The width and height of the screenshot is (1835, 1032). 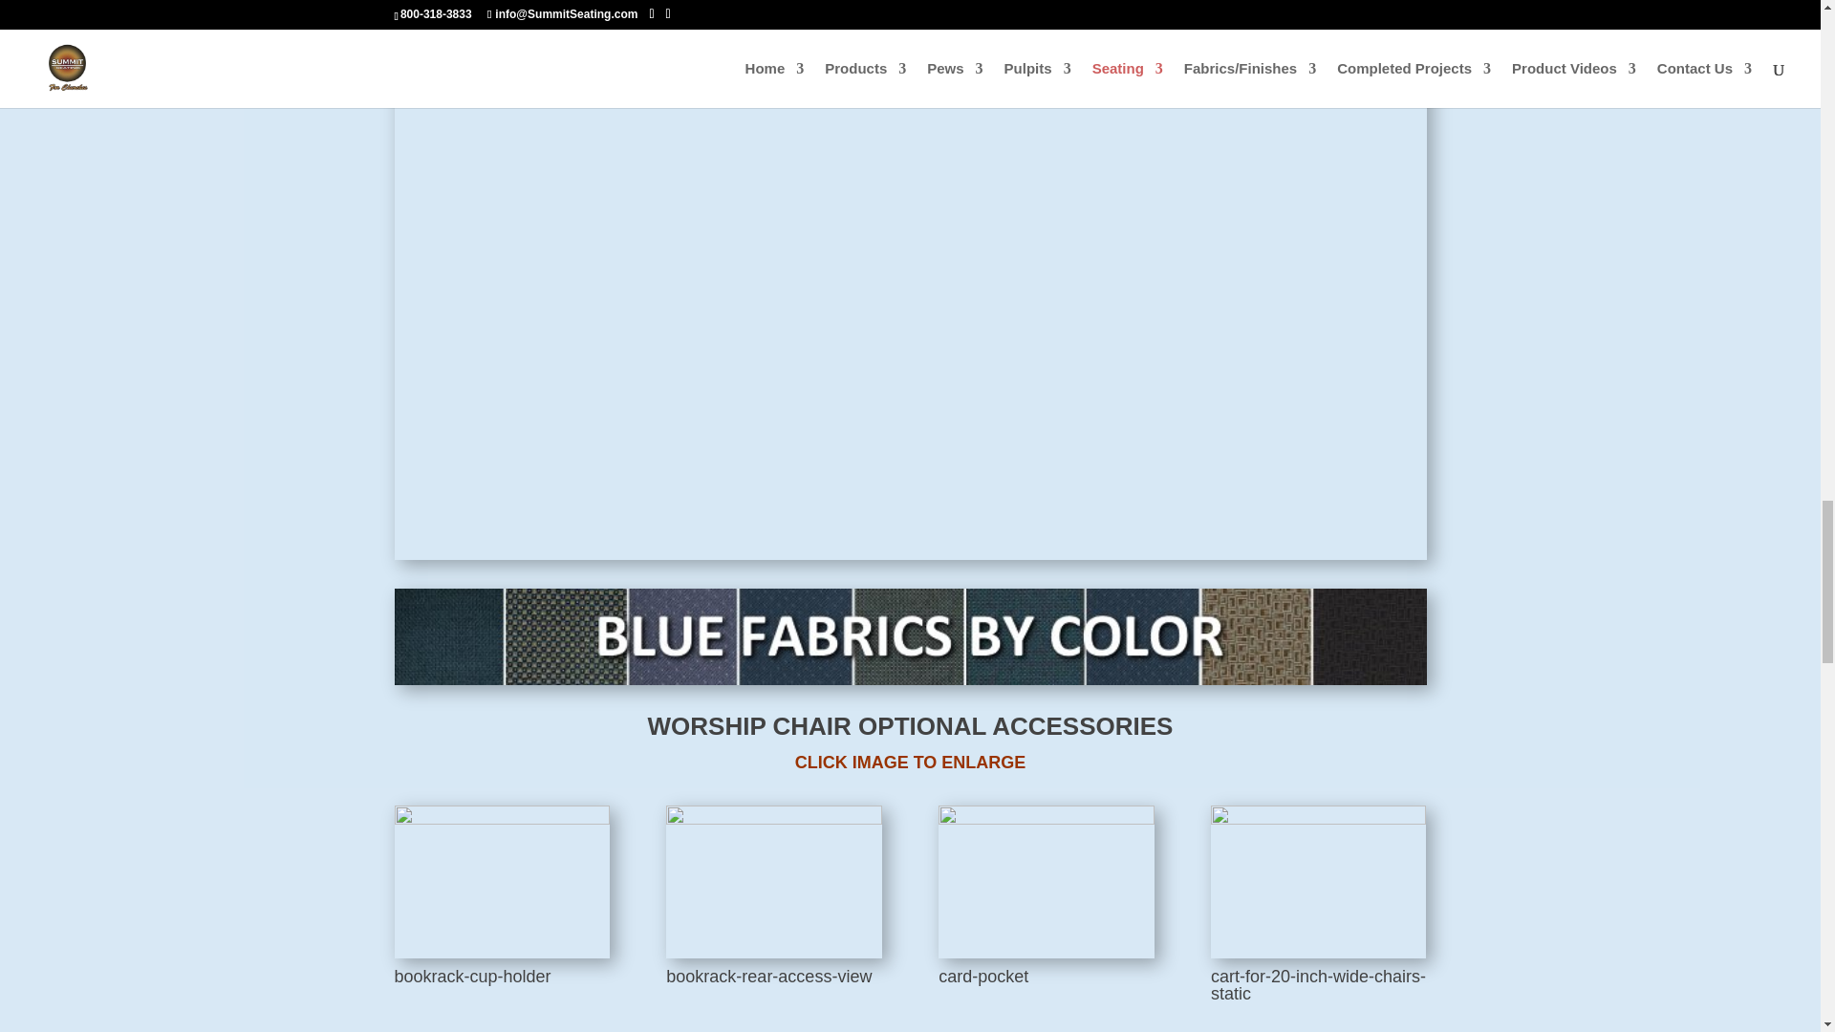 I want to click on bookrack-rear-access-view, so click(x=772, y=818).